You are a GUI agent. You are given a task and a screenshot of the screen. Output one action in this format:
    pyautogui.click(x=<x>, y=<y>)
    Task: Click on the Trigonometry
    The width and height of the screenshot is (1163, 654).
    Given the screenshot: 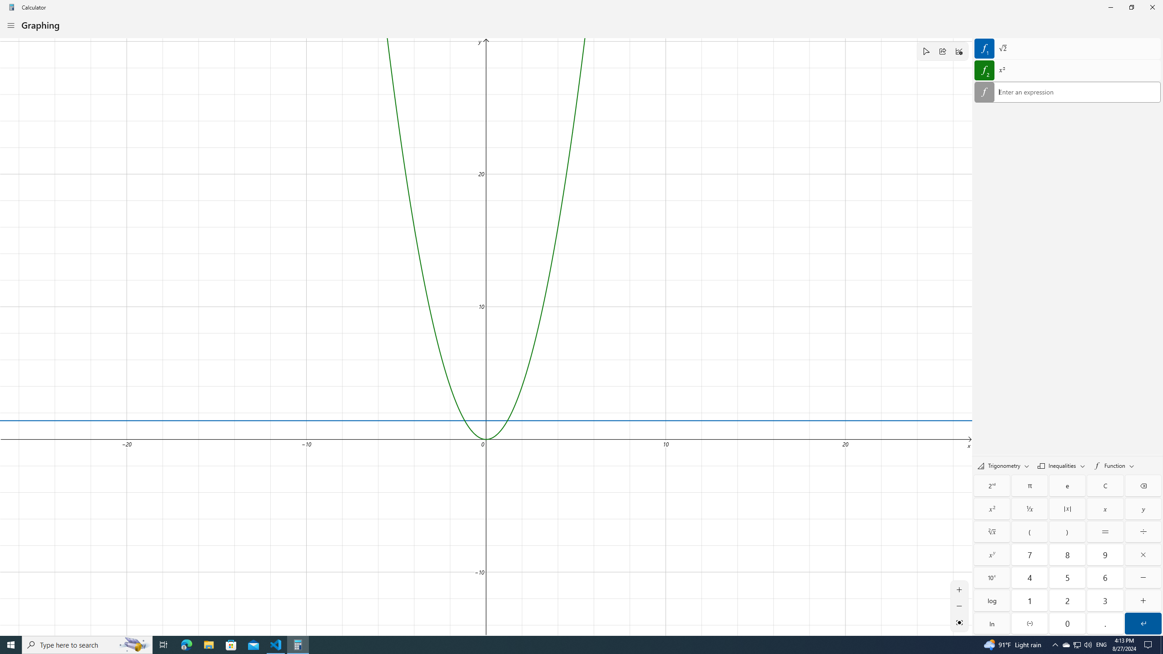 What is the action you would take?
    pyautogui.click(x=1003, y=466)
    